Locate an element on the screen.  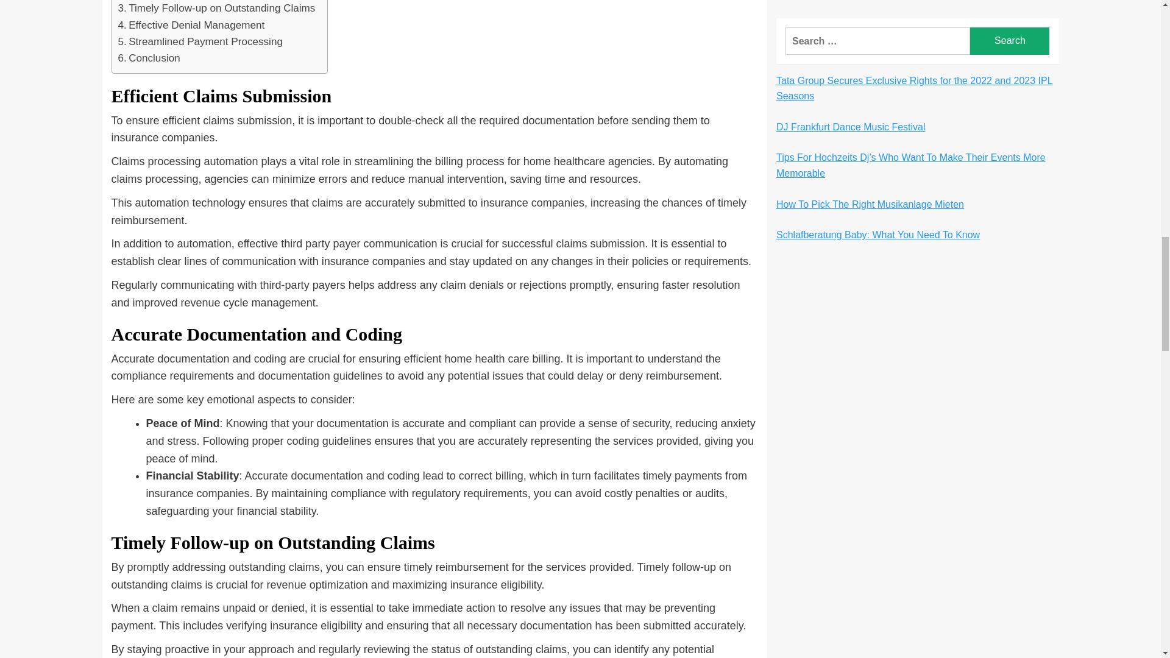
Conclusion is located at coordinates (149, 58).